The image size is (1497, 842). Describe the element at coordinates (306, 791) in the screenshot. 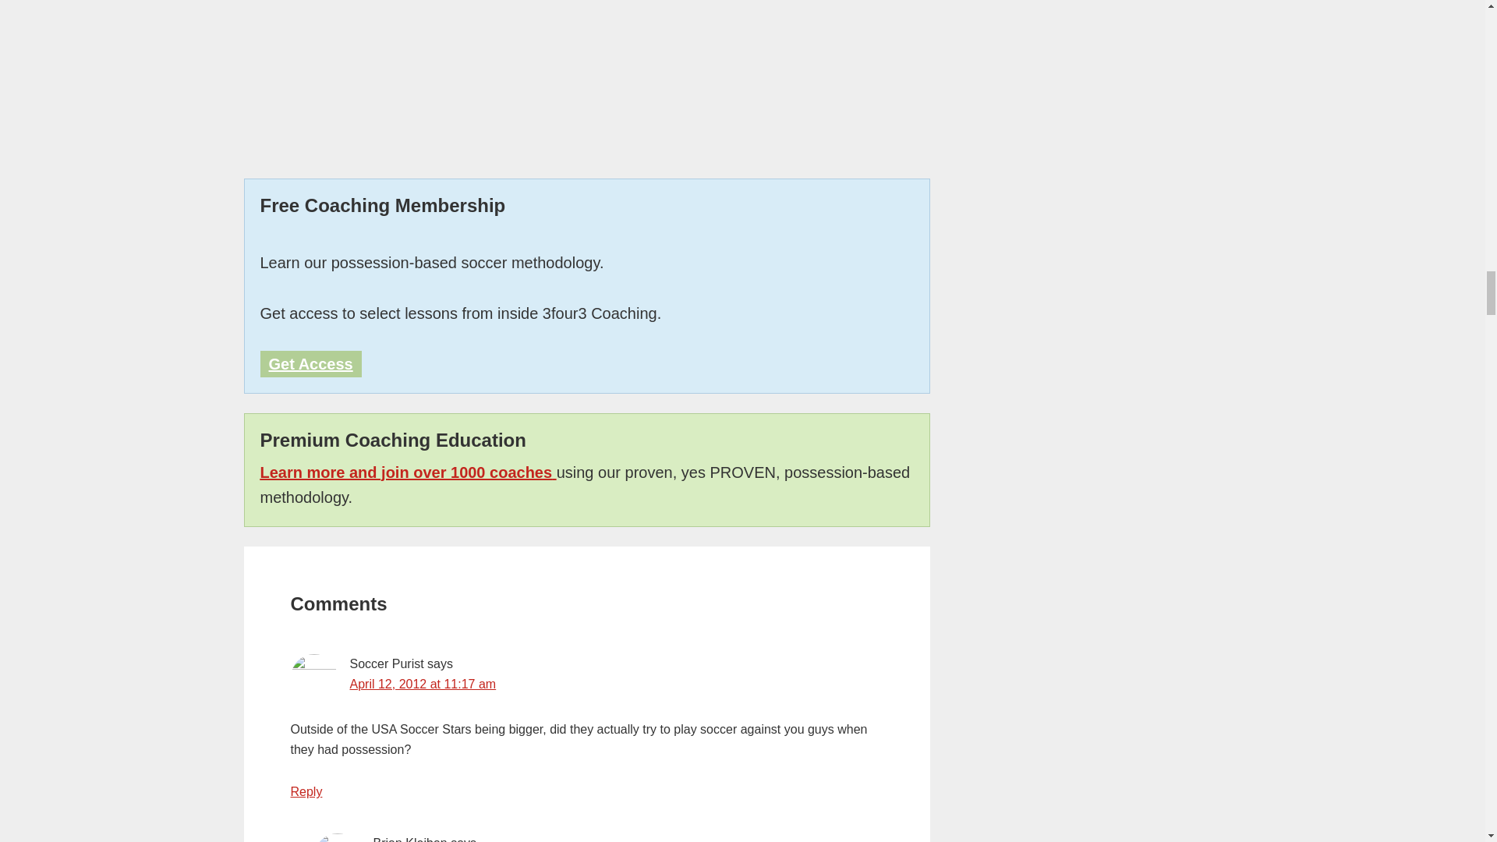

I see `Reply` at that location.